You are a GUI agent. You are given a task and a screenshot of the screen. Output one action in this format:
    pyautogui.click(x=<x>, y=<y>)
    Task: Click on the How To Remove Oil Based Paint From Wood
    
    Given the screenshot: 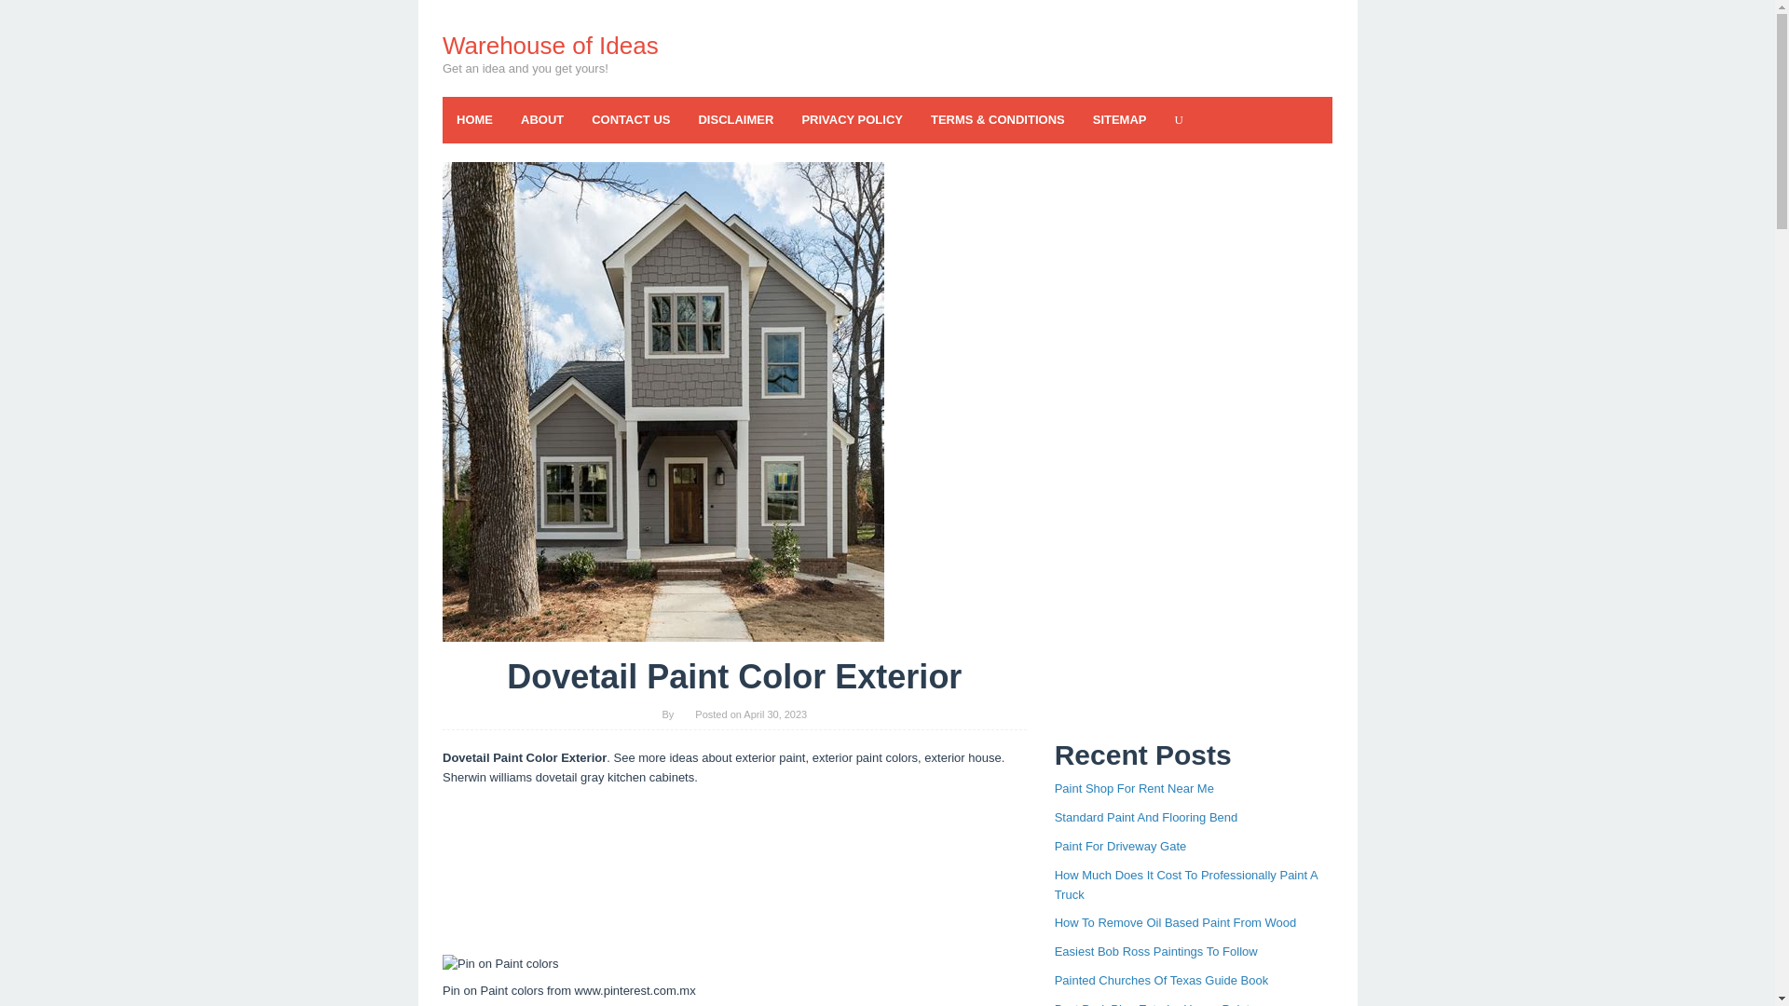 What is the action you would take?
    pyautogui.click(x=1176, y=922)
    